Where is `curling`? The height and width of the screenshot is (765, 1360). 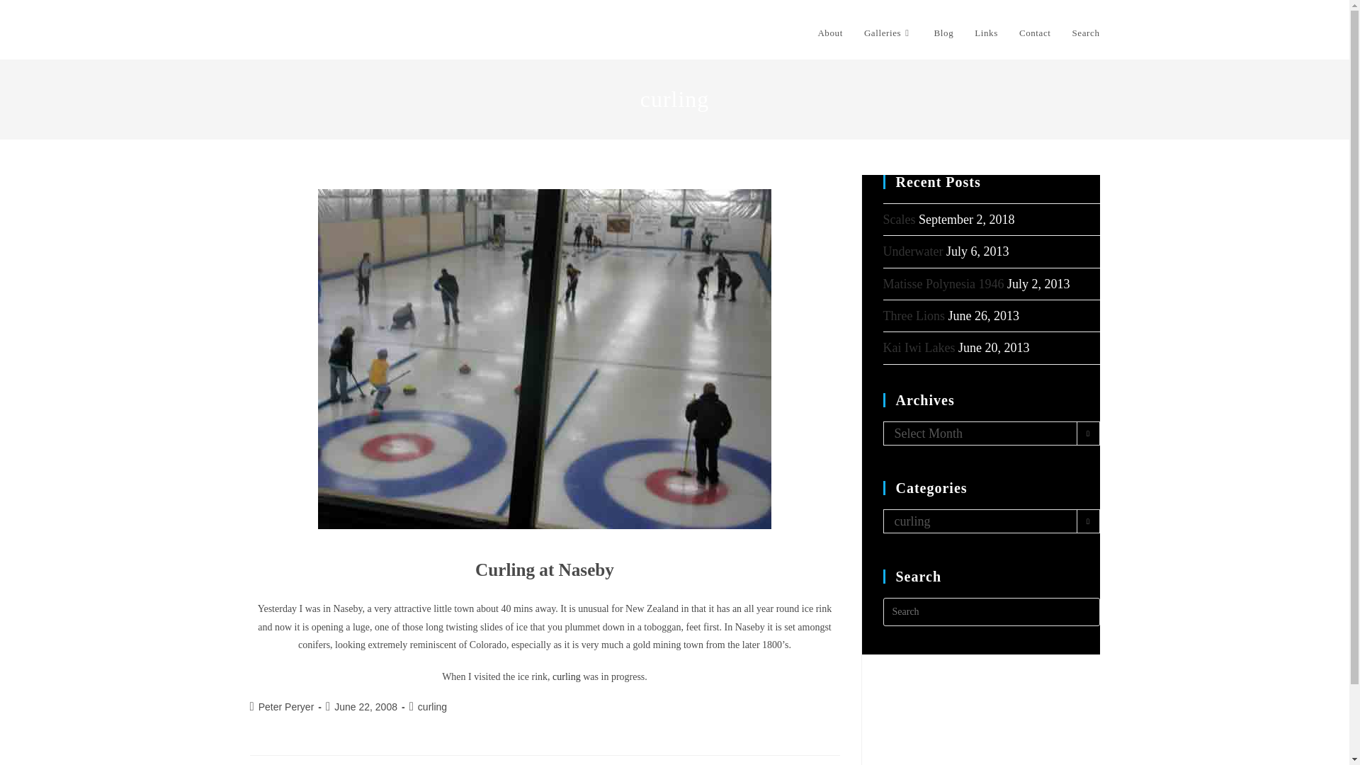
curling is located at coordinates (432, 707).